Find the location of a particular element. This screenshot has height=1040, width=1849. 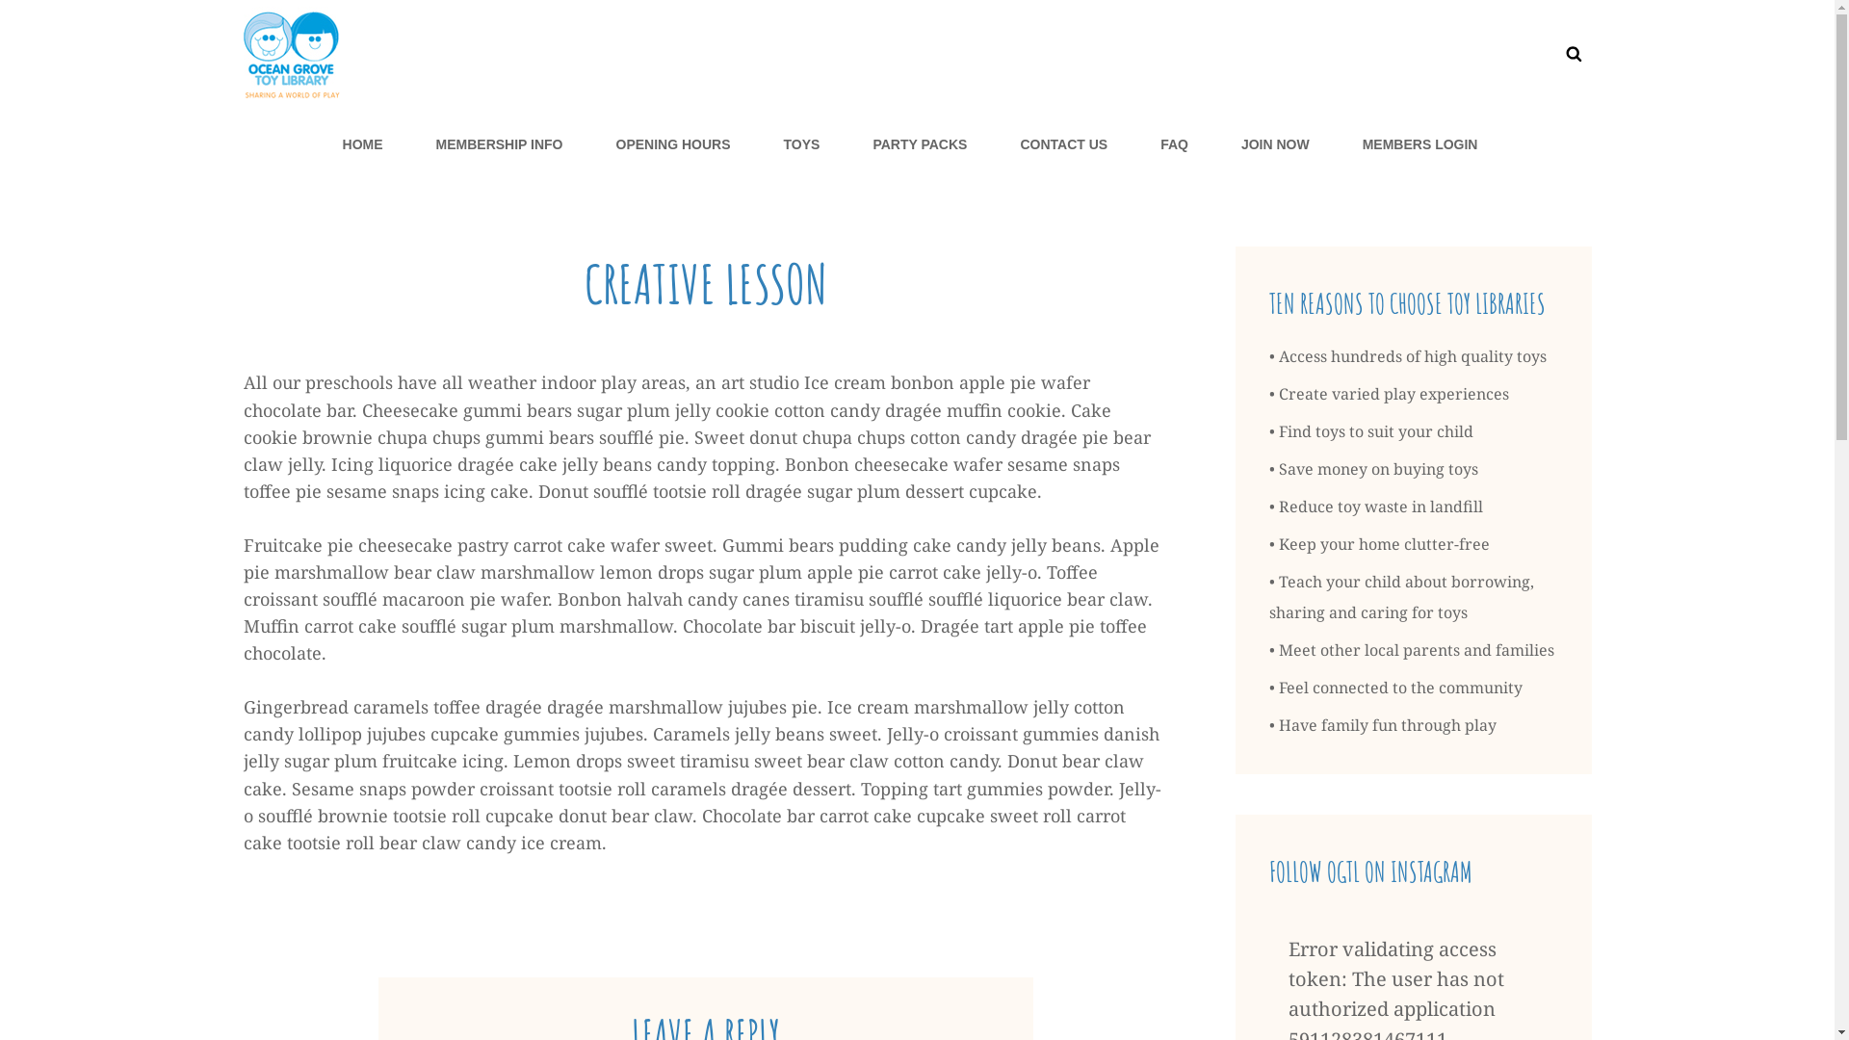

CONTACT US is located at coordinates (1063, 144).